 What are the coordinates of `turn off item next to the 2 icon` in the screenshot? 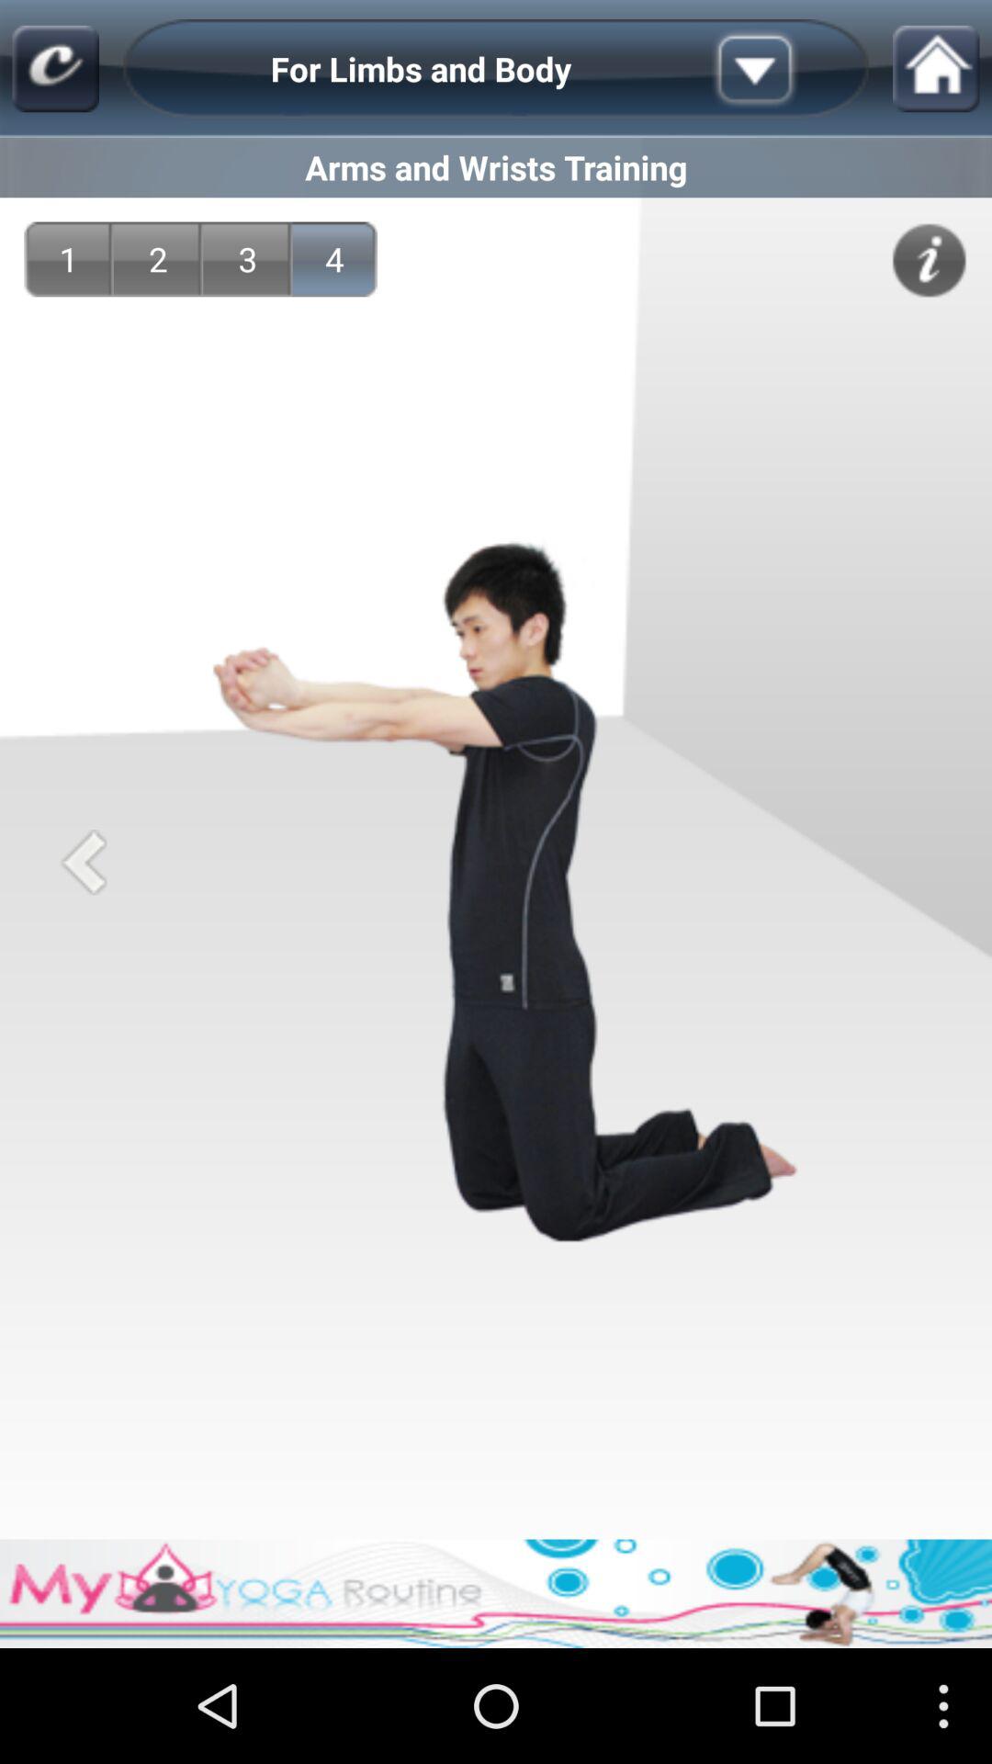 It's located at (68, 259).